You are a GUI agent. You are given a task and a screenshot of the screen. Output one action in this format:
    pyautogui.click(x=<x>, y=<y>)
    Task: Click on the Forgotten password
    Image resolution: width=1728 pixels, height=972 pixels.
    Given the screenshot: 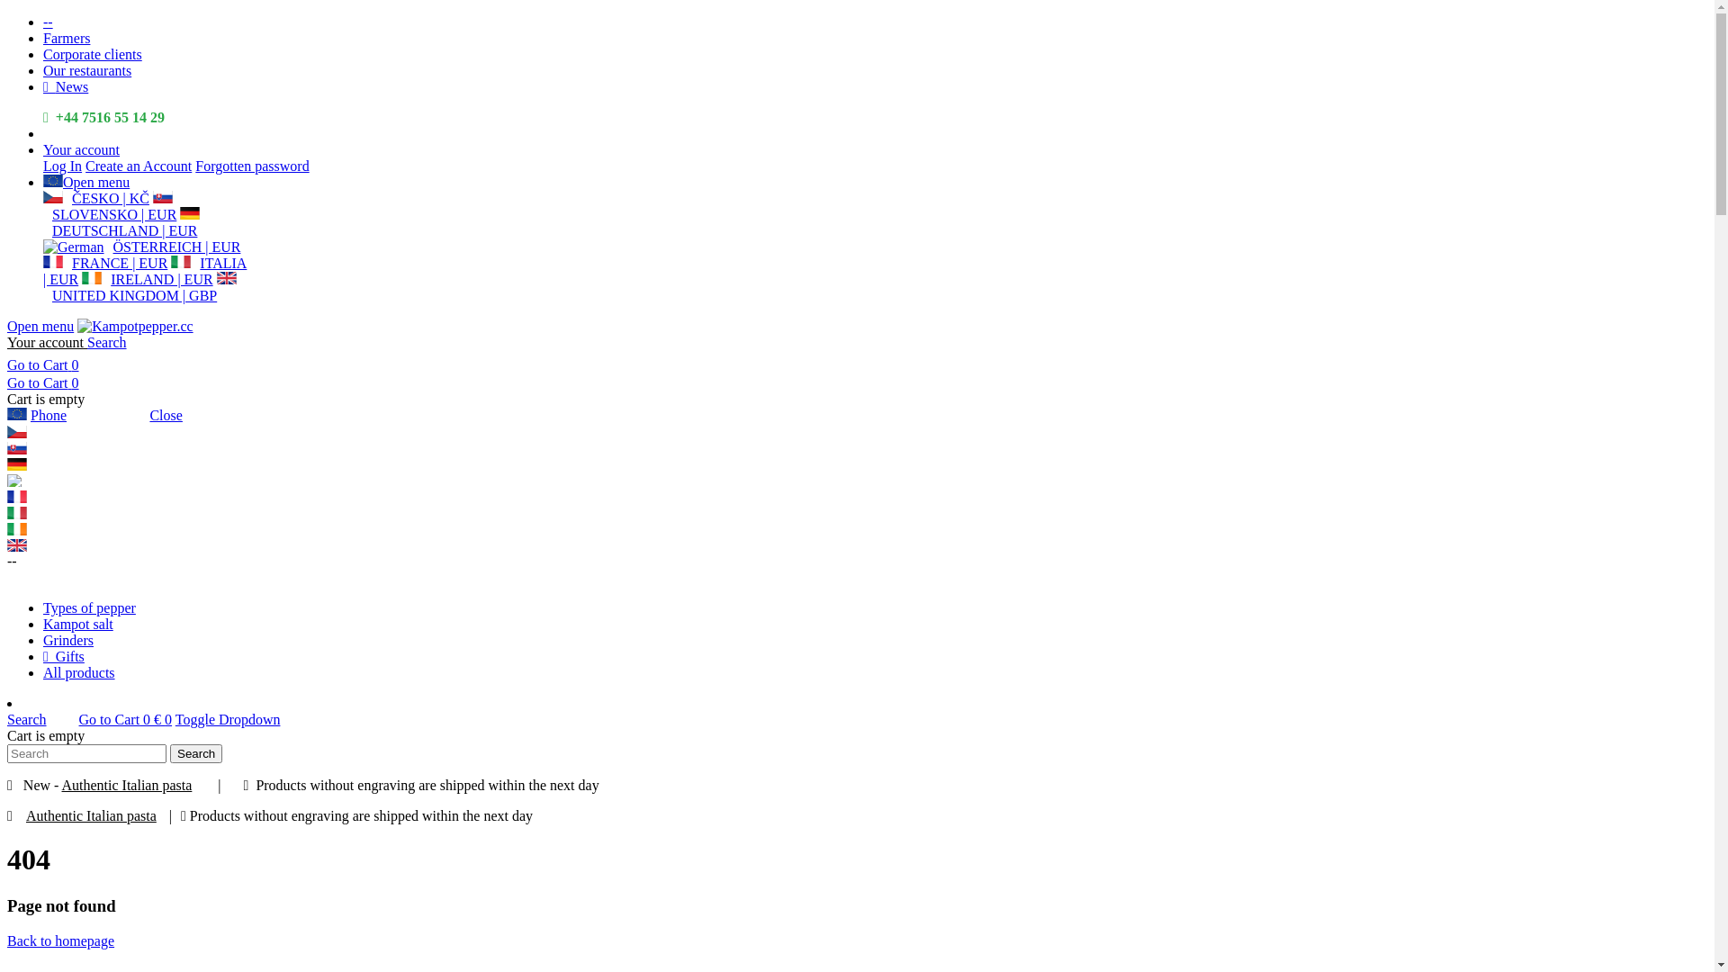 What is the action you would take?
    pyautogui.click(x=252, y=166)
    